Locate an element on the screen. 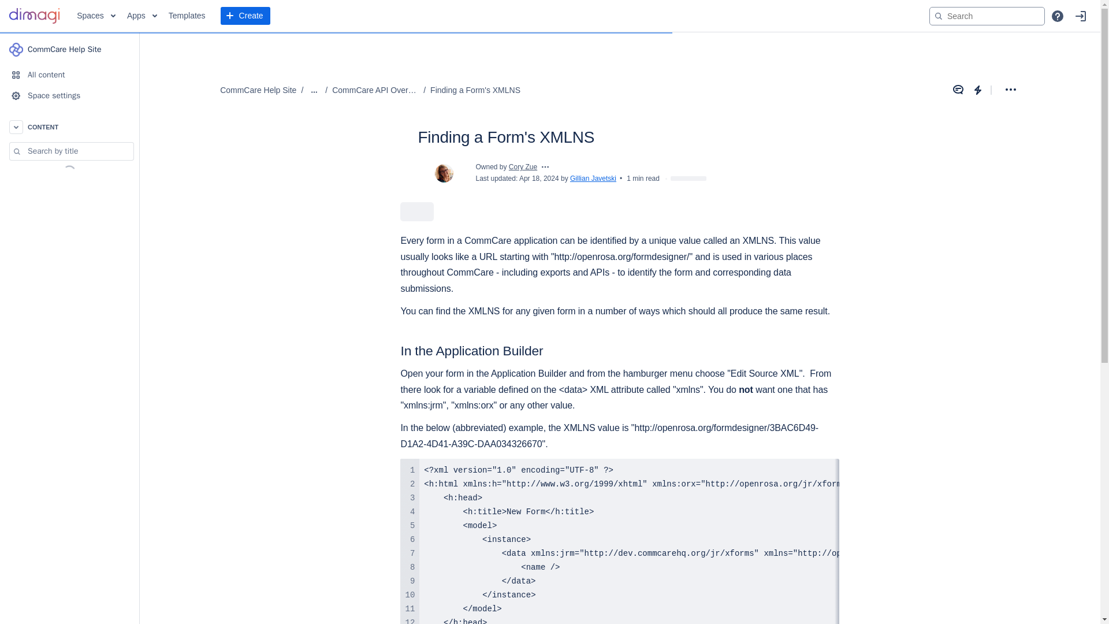 This screenshot has width=1109, height=624. CommCare Help Site is located at coordinates (258, 90).